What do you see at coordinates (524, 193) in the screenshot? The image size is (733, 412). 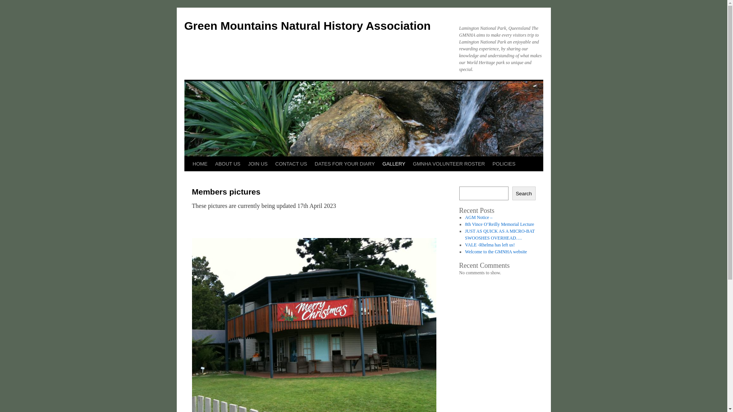 I see `Search` at bounding box center [524, 193].